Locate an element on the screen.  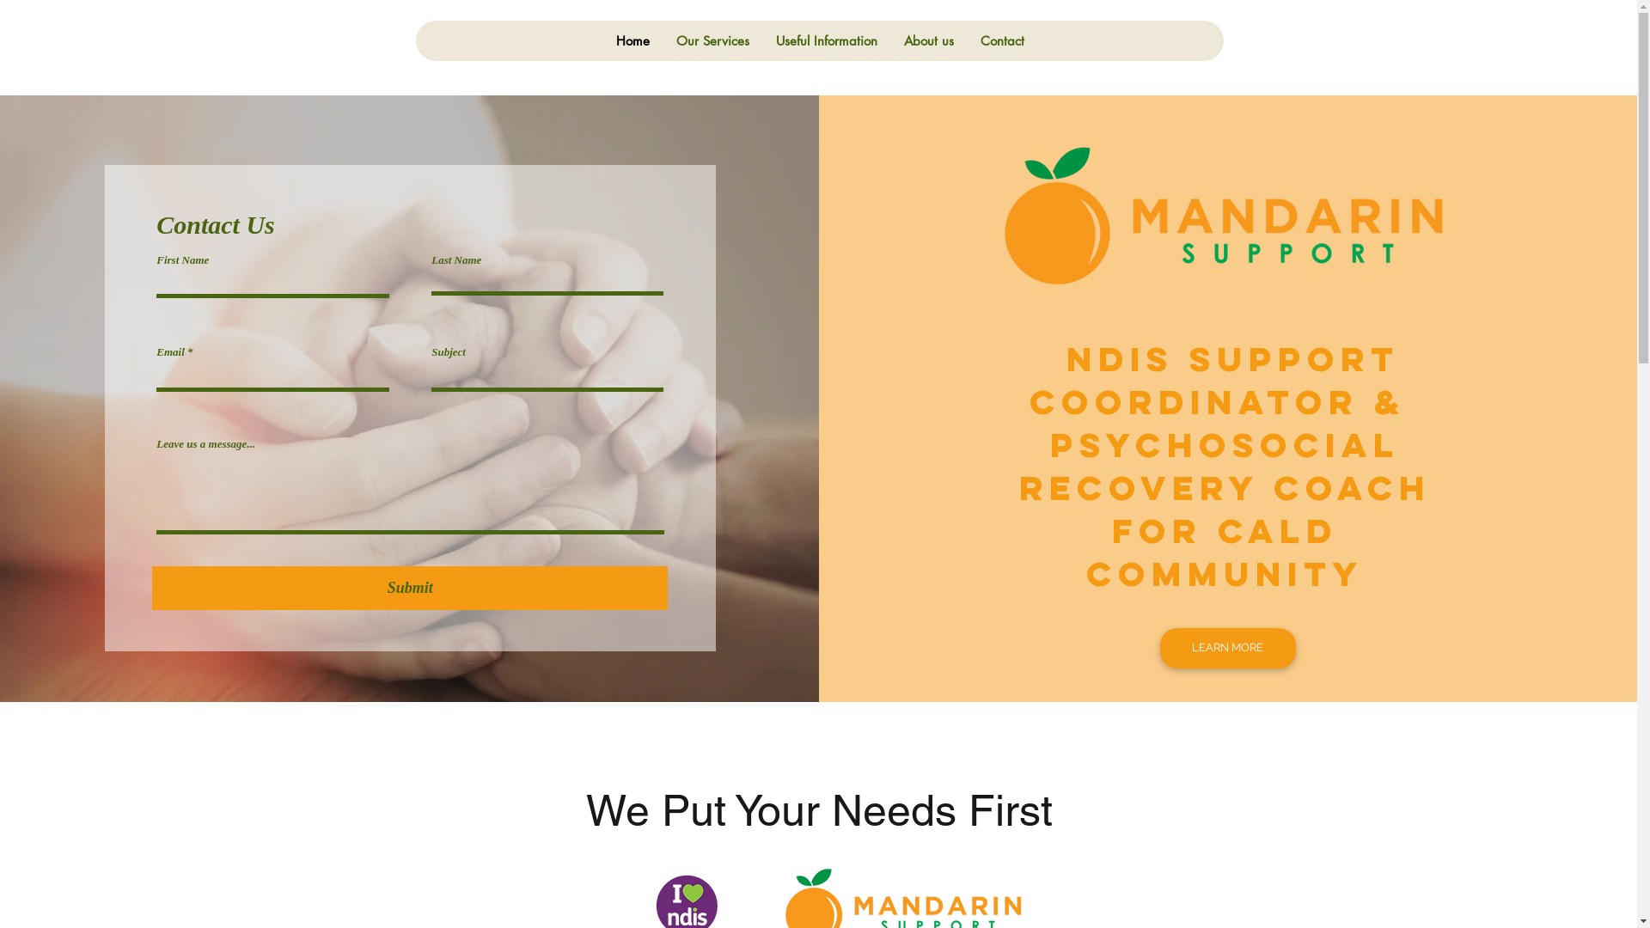
Contact is located at coordinates (1002, 41).